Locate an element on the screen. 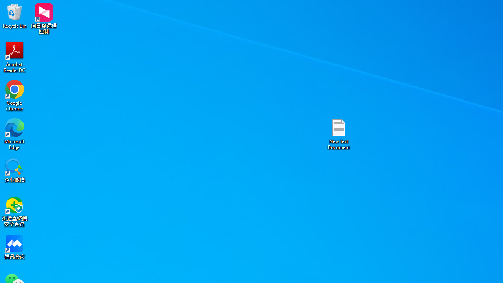 The image size is (503, 283). Recycle Bin is located at coordinates (15, 16).